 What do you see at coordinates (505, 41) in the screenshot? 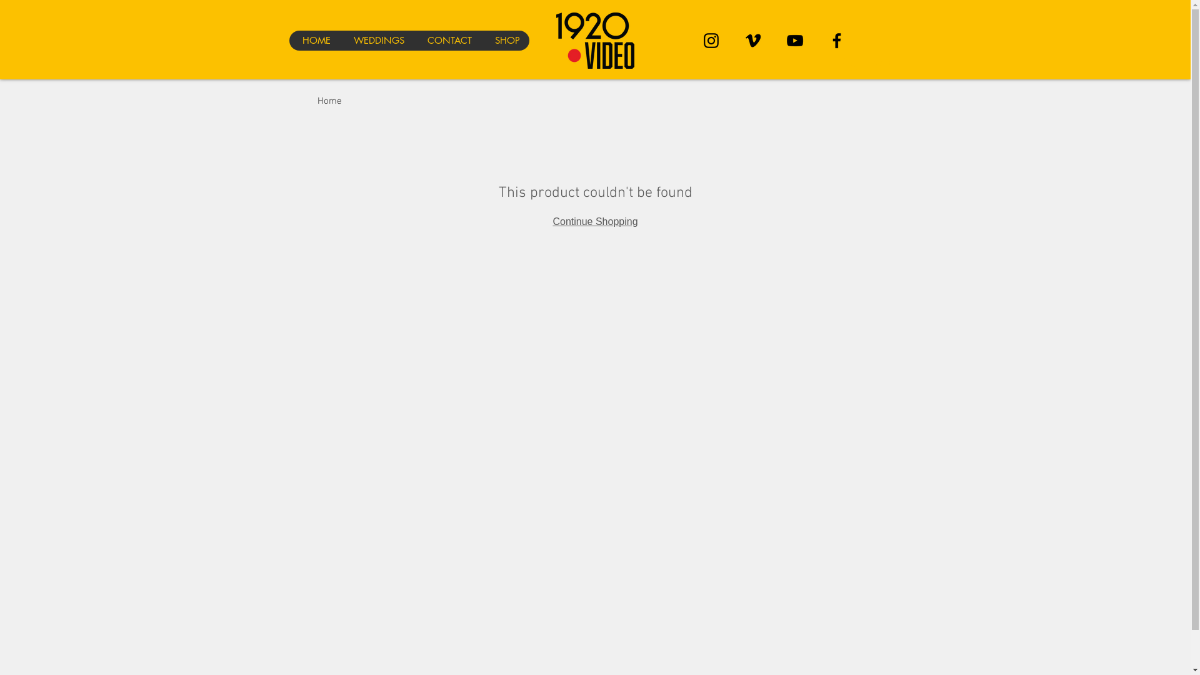
I see `SHOP` at bounding box center [505, 41].